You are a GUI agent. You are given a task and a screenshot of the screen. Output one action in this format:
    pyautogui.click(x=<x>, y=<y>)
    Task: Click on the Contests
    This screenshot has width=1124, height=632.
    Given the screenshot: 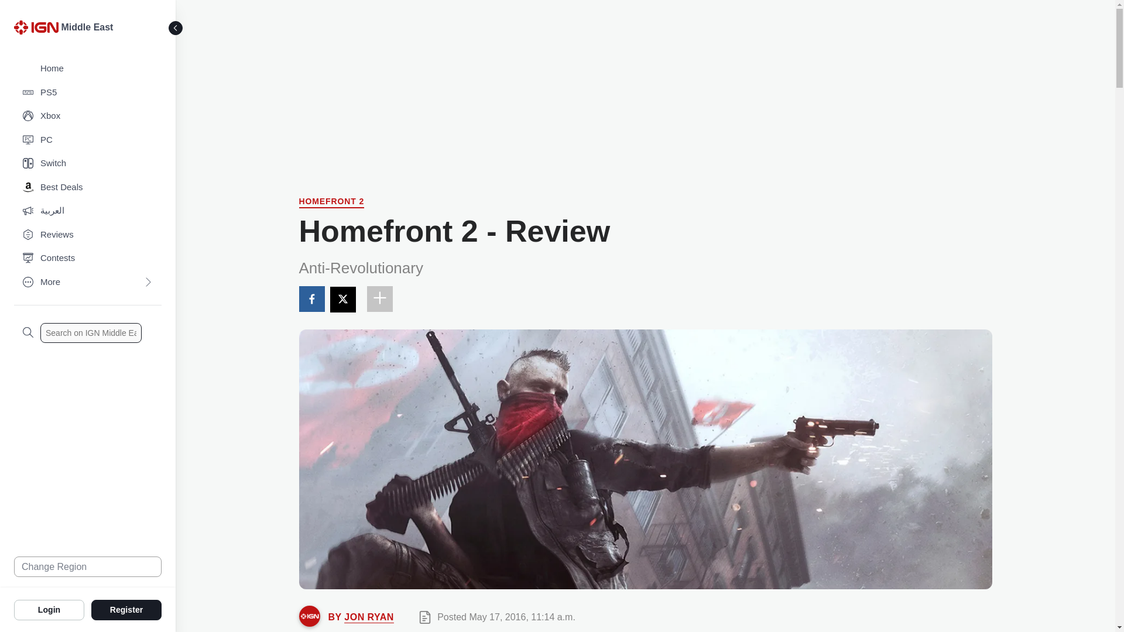 What is the action you would take?
    pyautogui.click(x=88, y=259)
    